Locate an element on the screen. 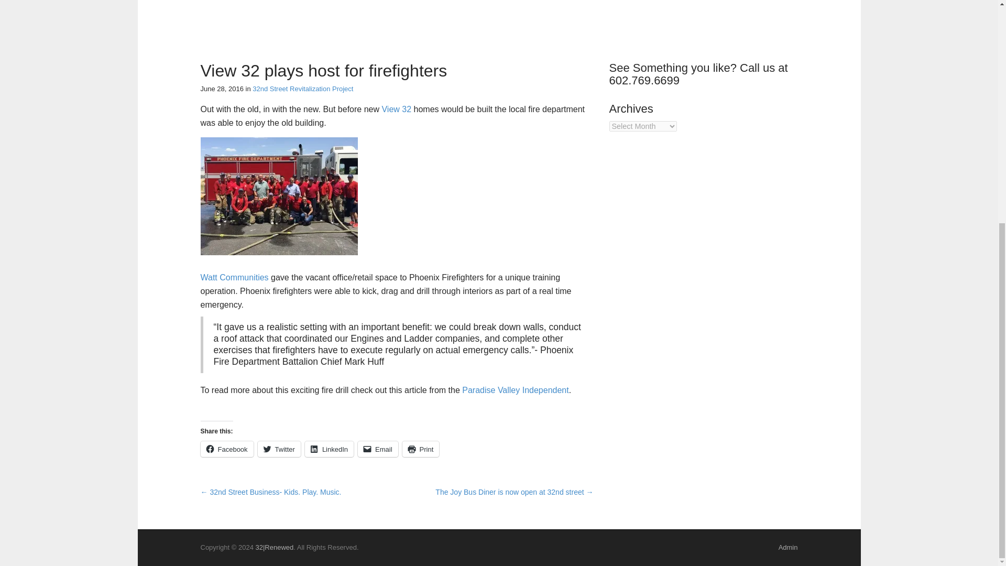 The height and width of the screenshot is (566, 1006). Paradise Valley Independent is located at coordinates (515, 390).